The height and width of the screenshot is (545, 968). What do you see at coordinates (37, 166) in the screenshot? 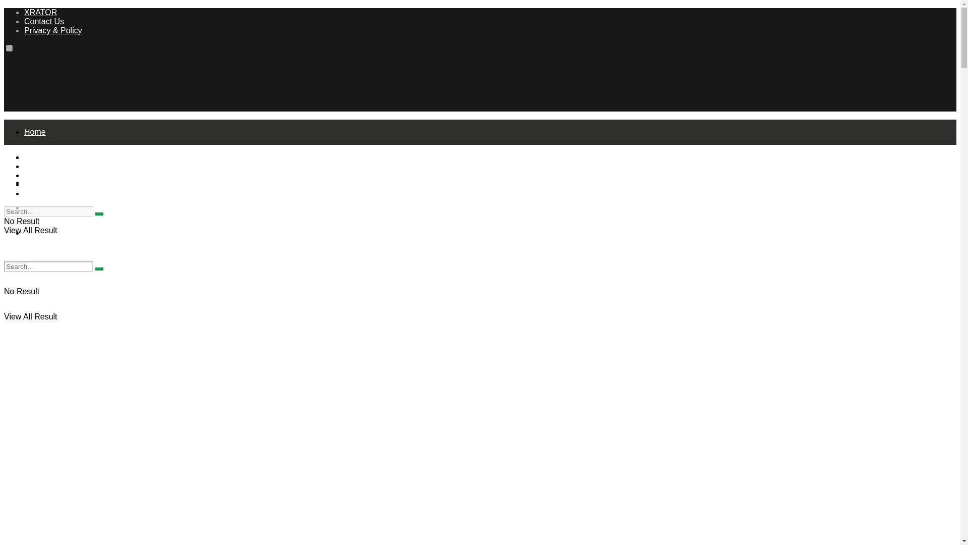
I see `Articles` at bounding box center [37, 166].